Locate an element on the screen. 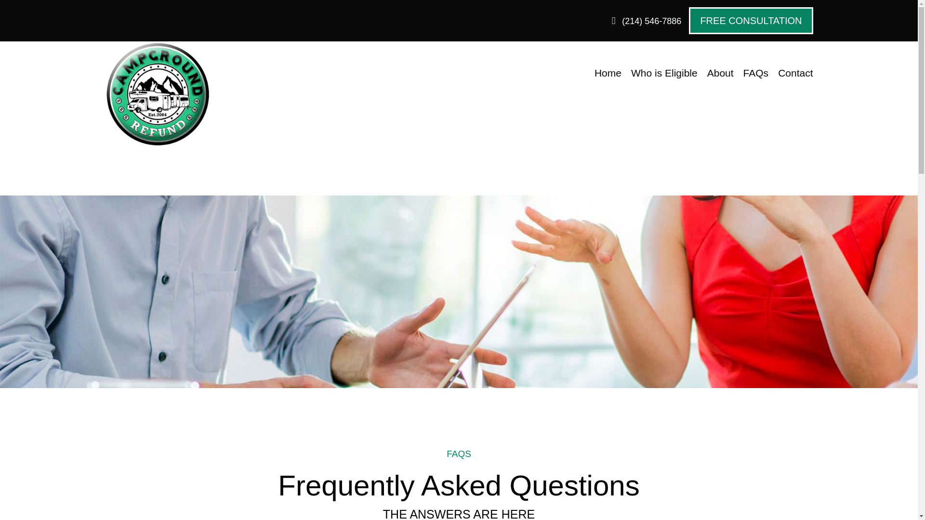 This screenshot has height=520, width=925. Home is located at coordinates (608, 73).